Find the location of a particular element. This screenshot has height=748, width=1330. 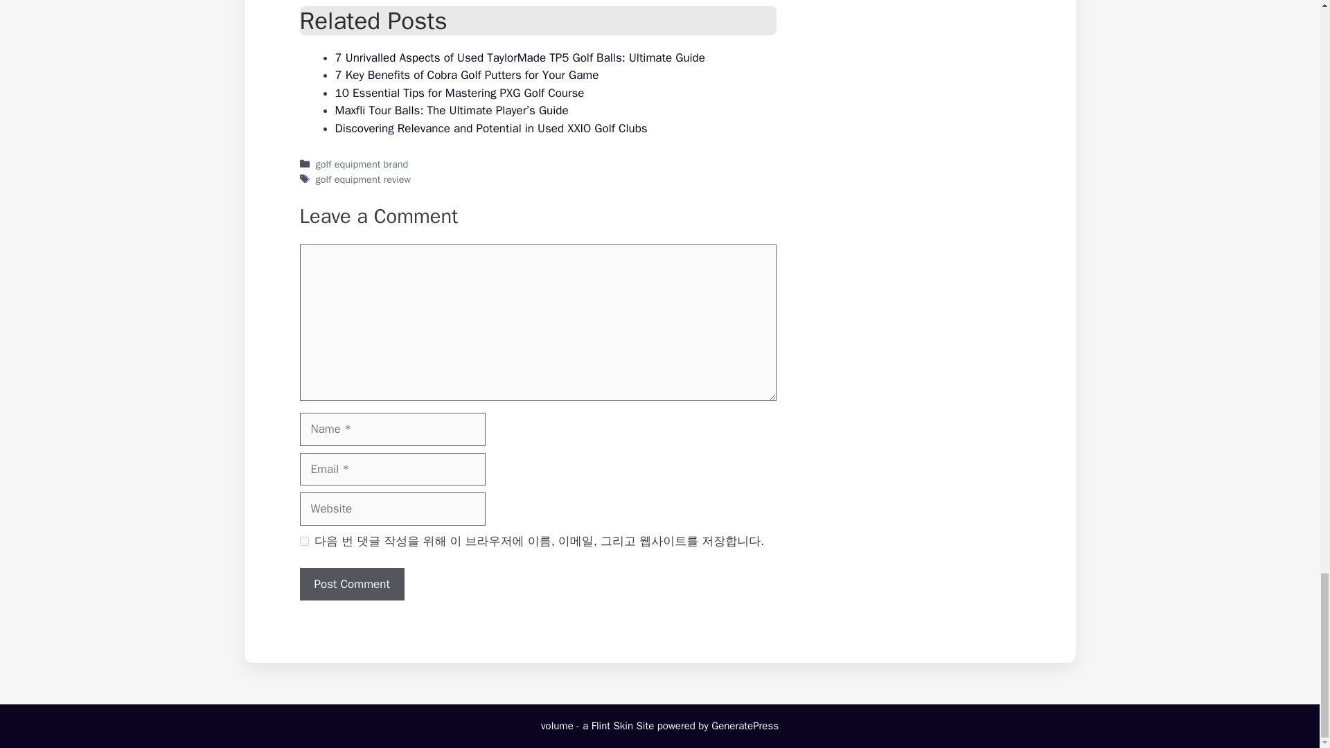

golf equipment review is located at coordinates (363, 179).